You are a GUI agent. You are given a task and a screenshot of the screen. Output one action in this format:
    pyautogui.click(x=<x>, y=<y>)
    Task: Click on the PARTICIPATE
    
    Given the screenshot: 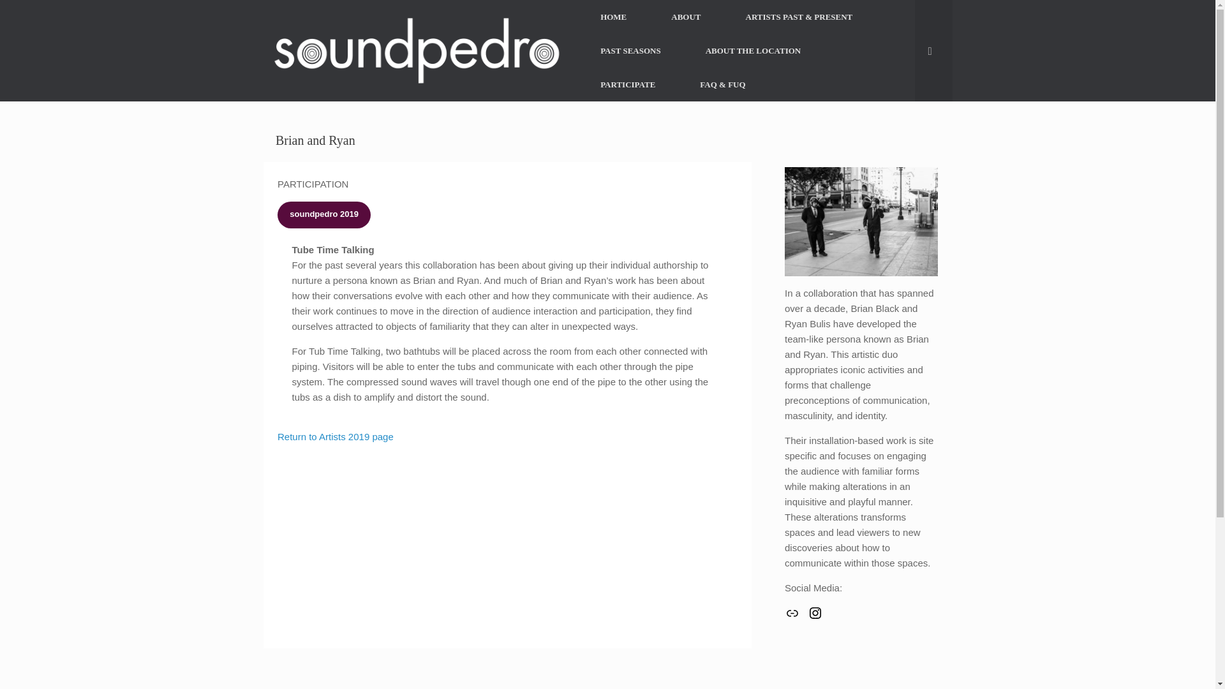 What is the action you would take?
    pyautogui.click(x=628, y=84)
    